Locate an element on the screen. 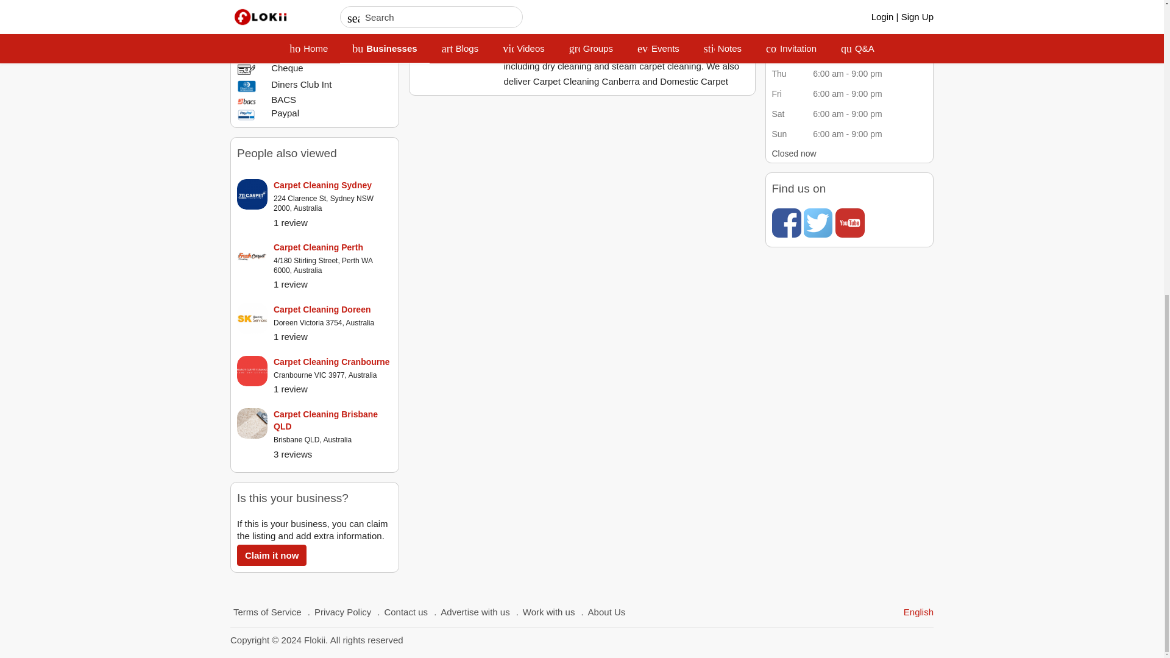 The image size is (1170, 658). Visa Electron is located at coordinates (246, 12).